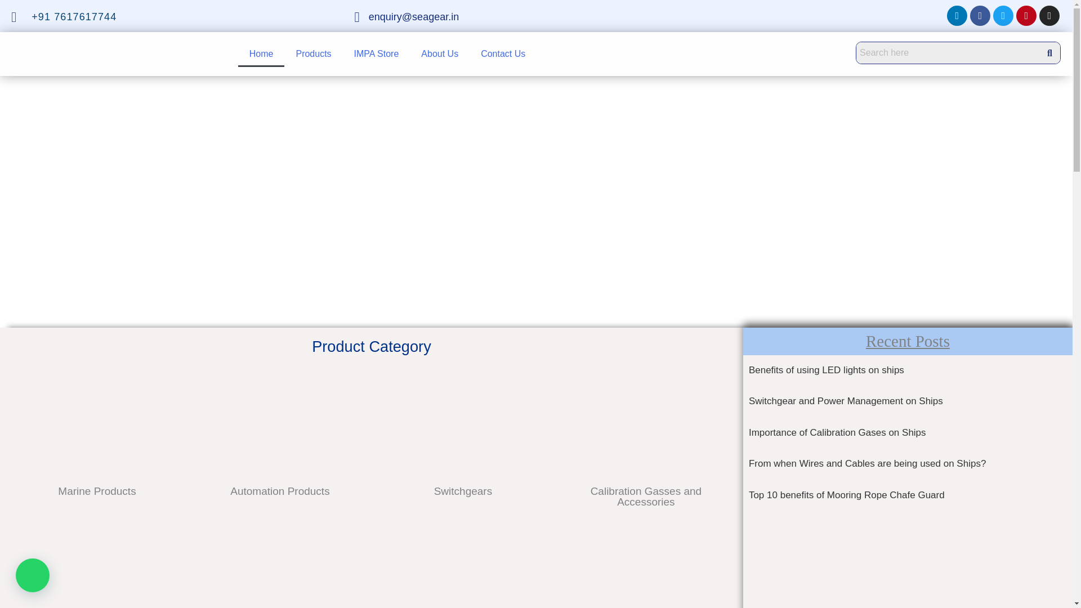 Image resolution: width=1081 pixels, height=608 pixels. What do you see at coordinates (838, 432) in the screenshot?
I see `Importance of Calibration Gases on Ships` at bounding box center [838, 432].